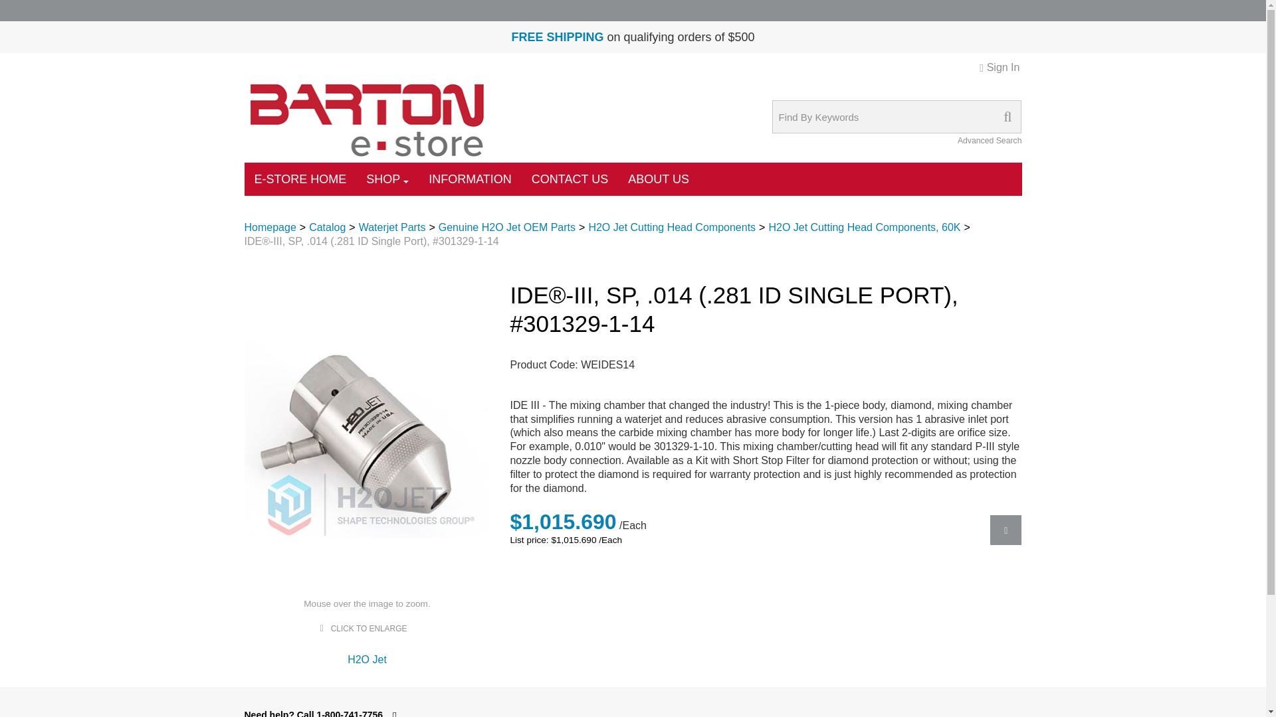 The image size is (1276, 717). Describe the element at coordinates (367, 119) in the screenshot. I see `Barton` at that location.